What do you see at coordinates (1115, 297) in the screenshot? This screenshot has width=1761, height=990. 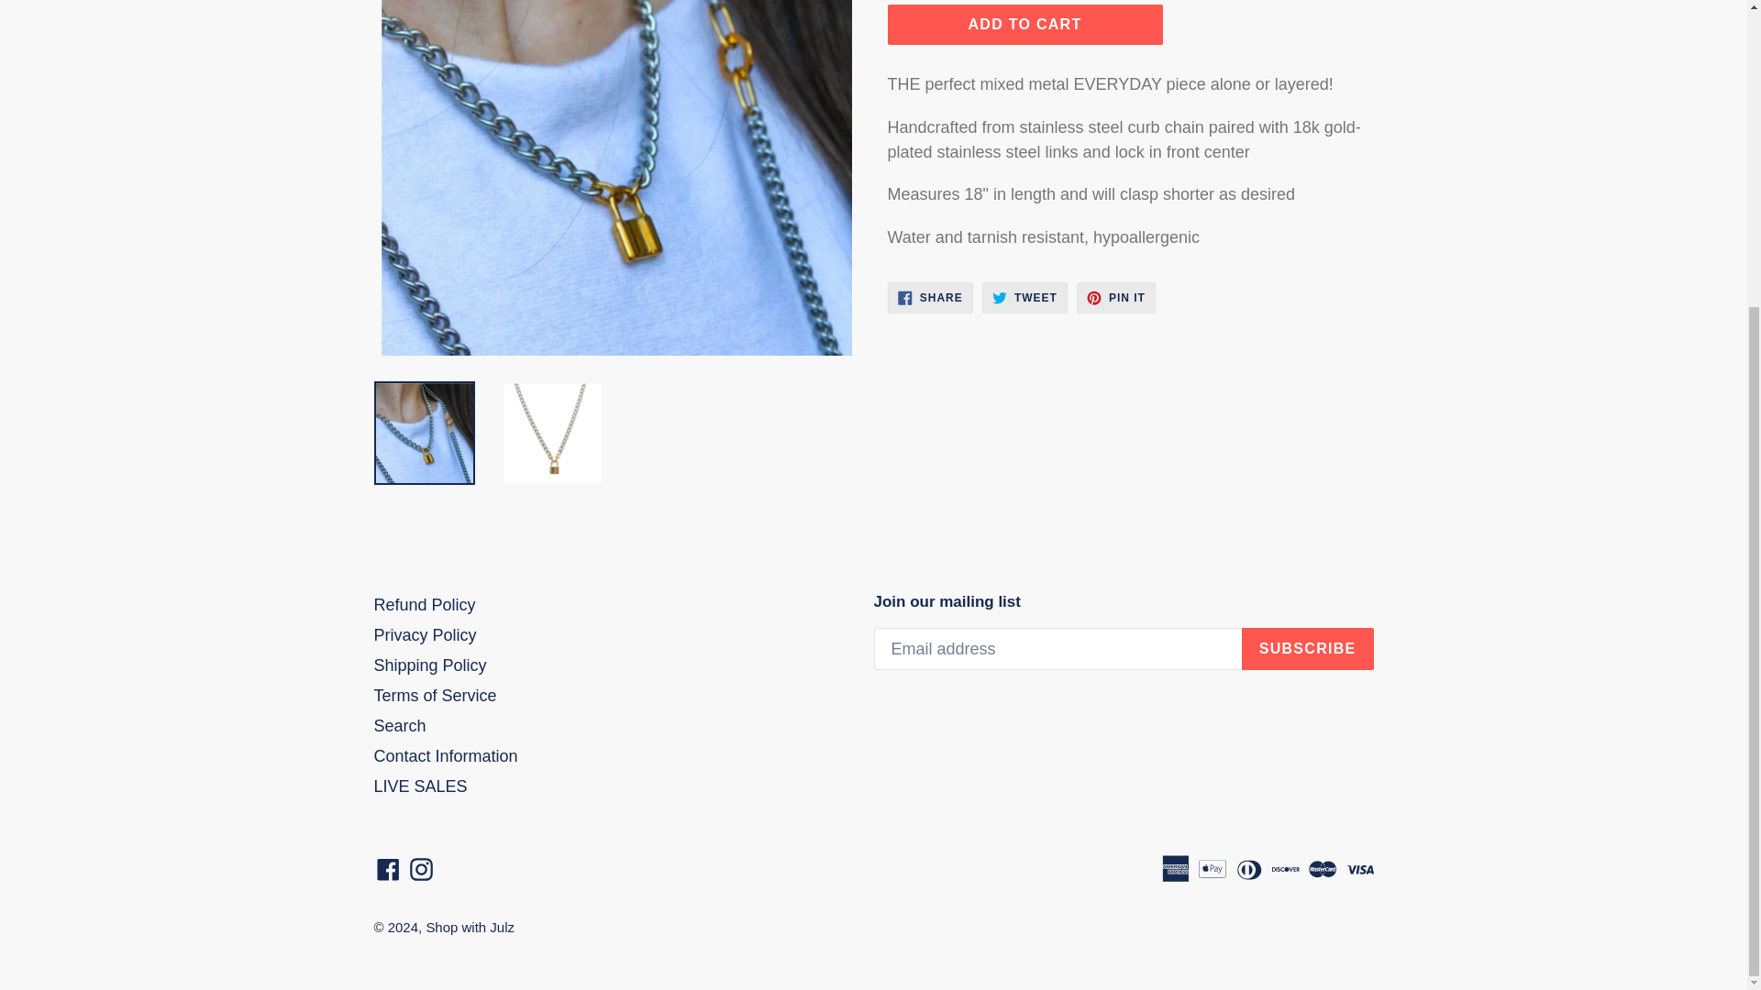 I see `Pin on Pinterest` at bounding box center [1115, 297].